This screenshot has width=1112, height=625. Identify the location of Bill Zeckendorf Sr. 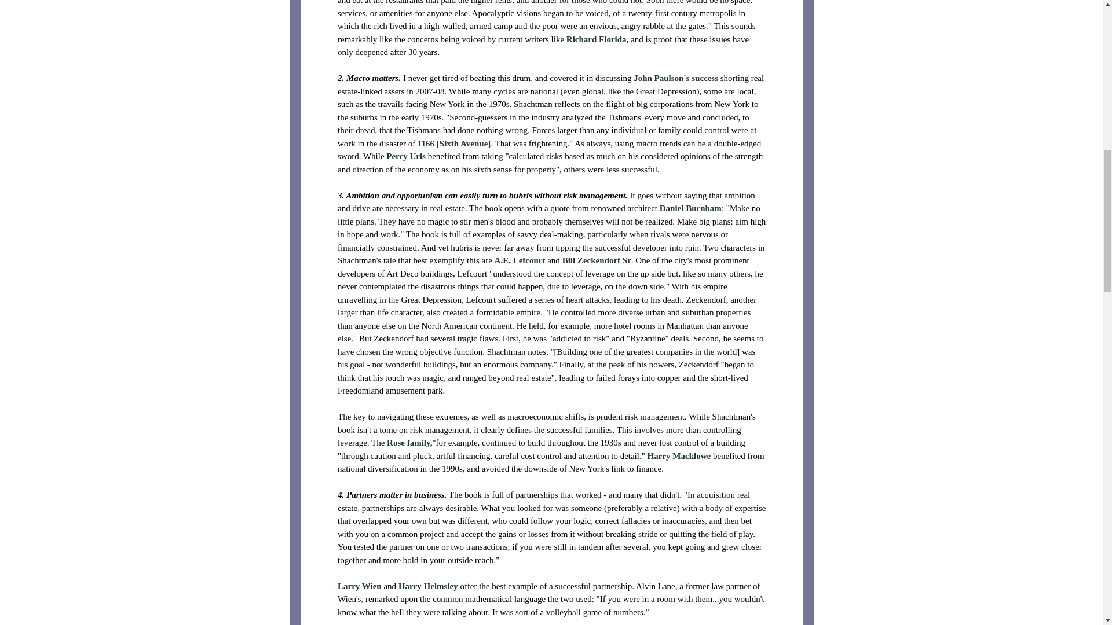
(595, 260).